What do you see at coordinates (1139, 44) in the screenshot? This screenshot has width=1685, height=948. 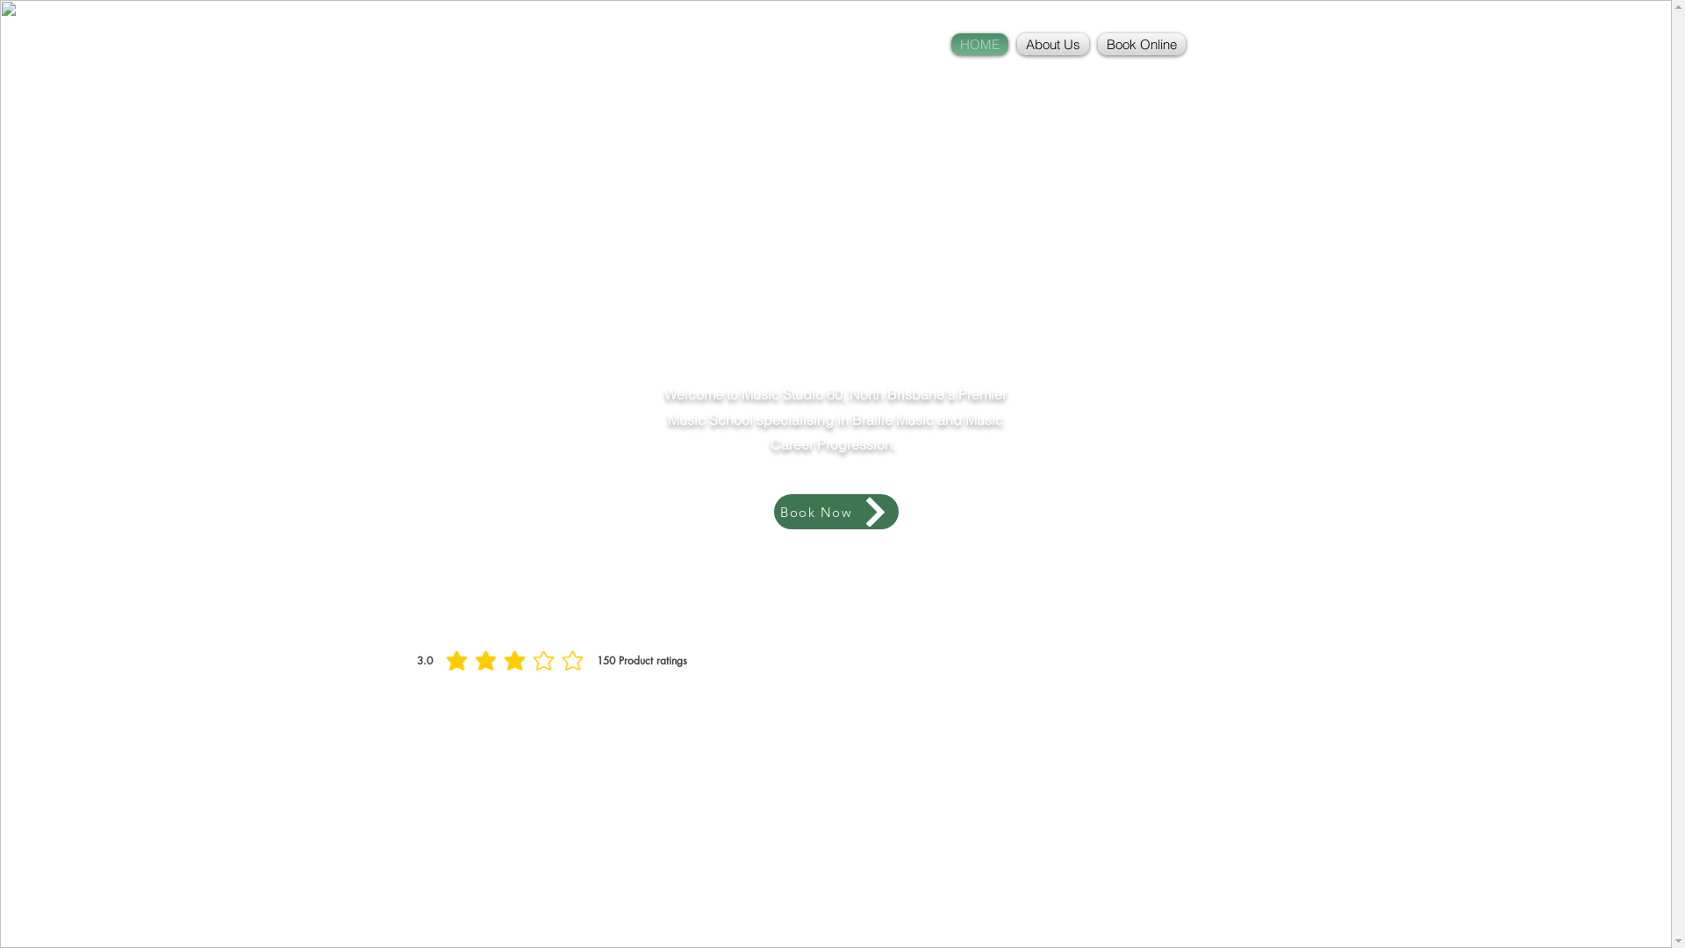 I see `Book Online` at bounding box center [1139, 44].